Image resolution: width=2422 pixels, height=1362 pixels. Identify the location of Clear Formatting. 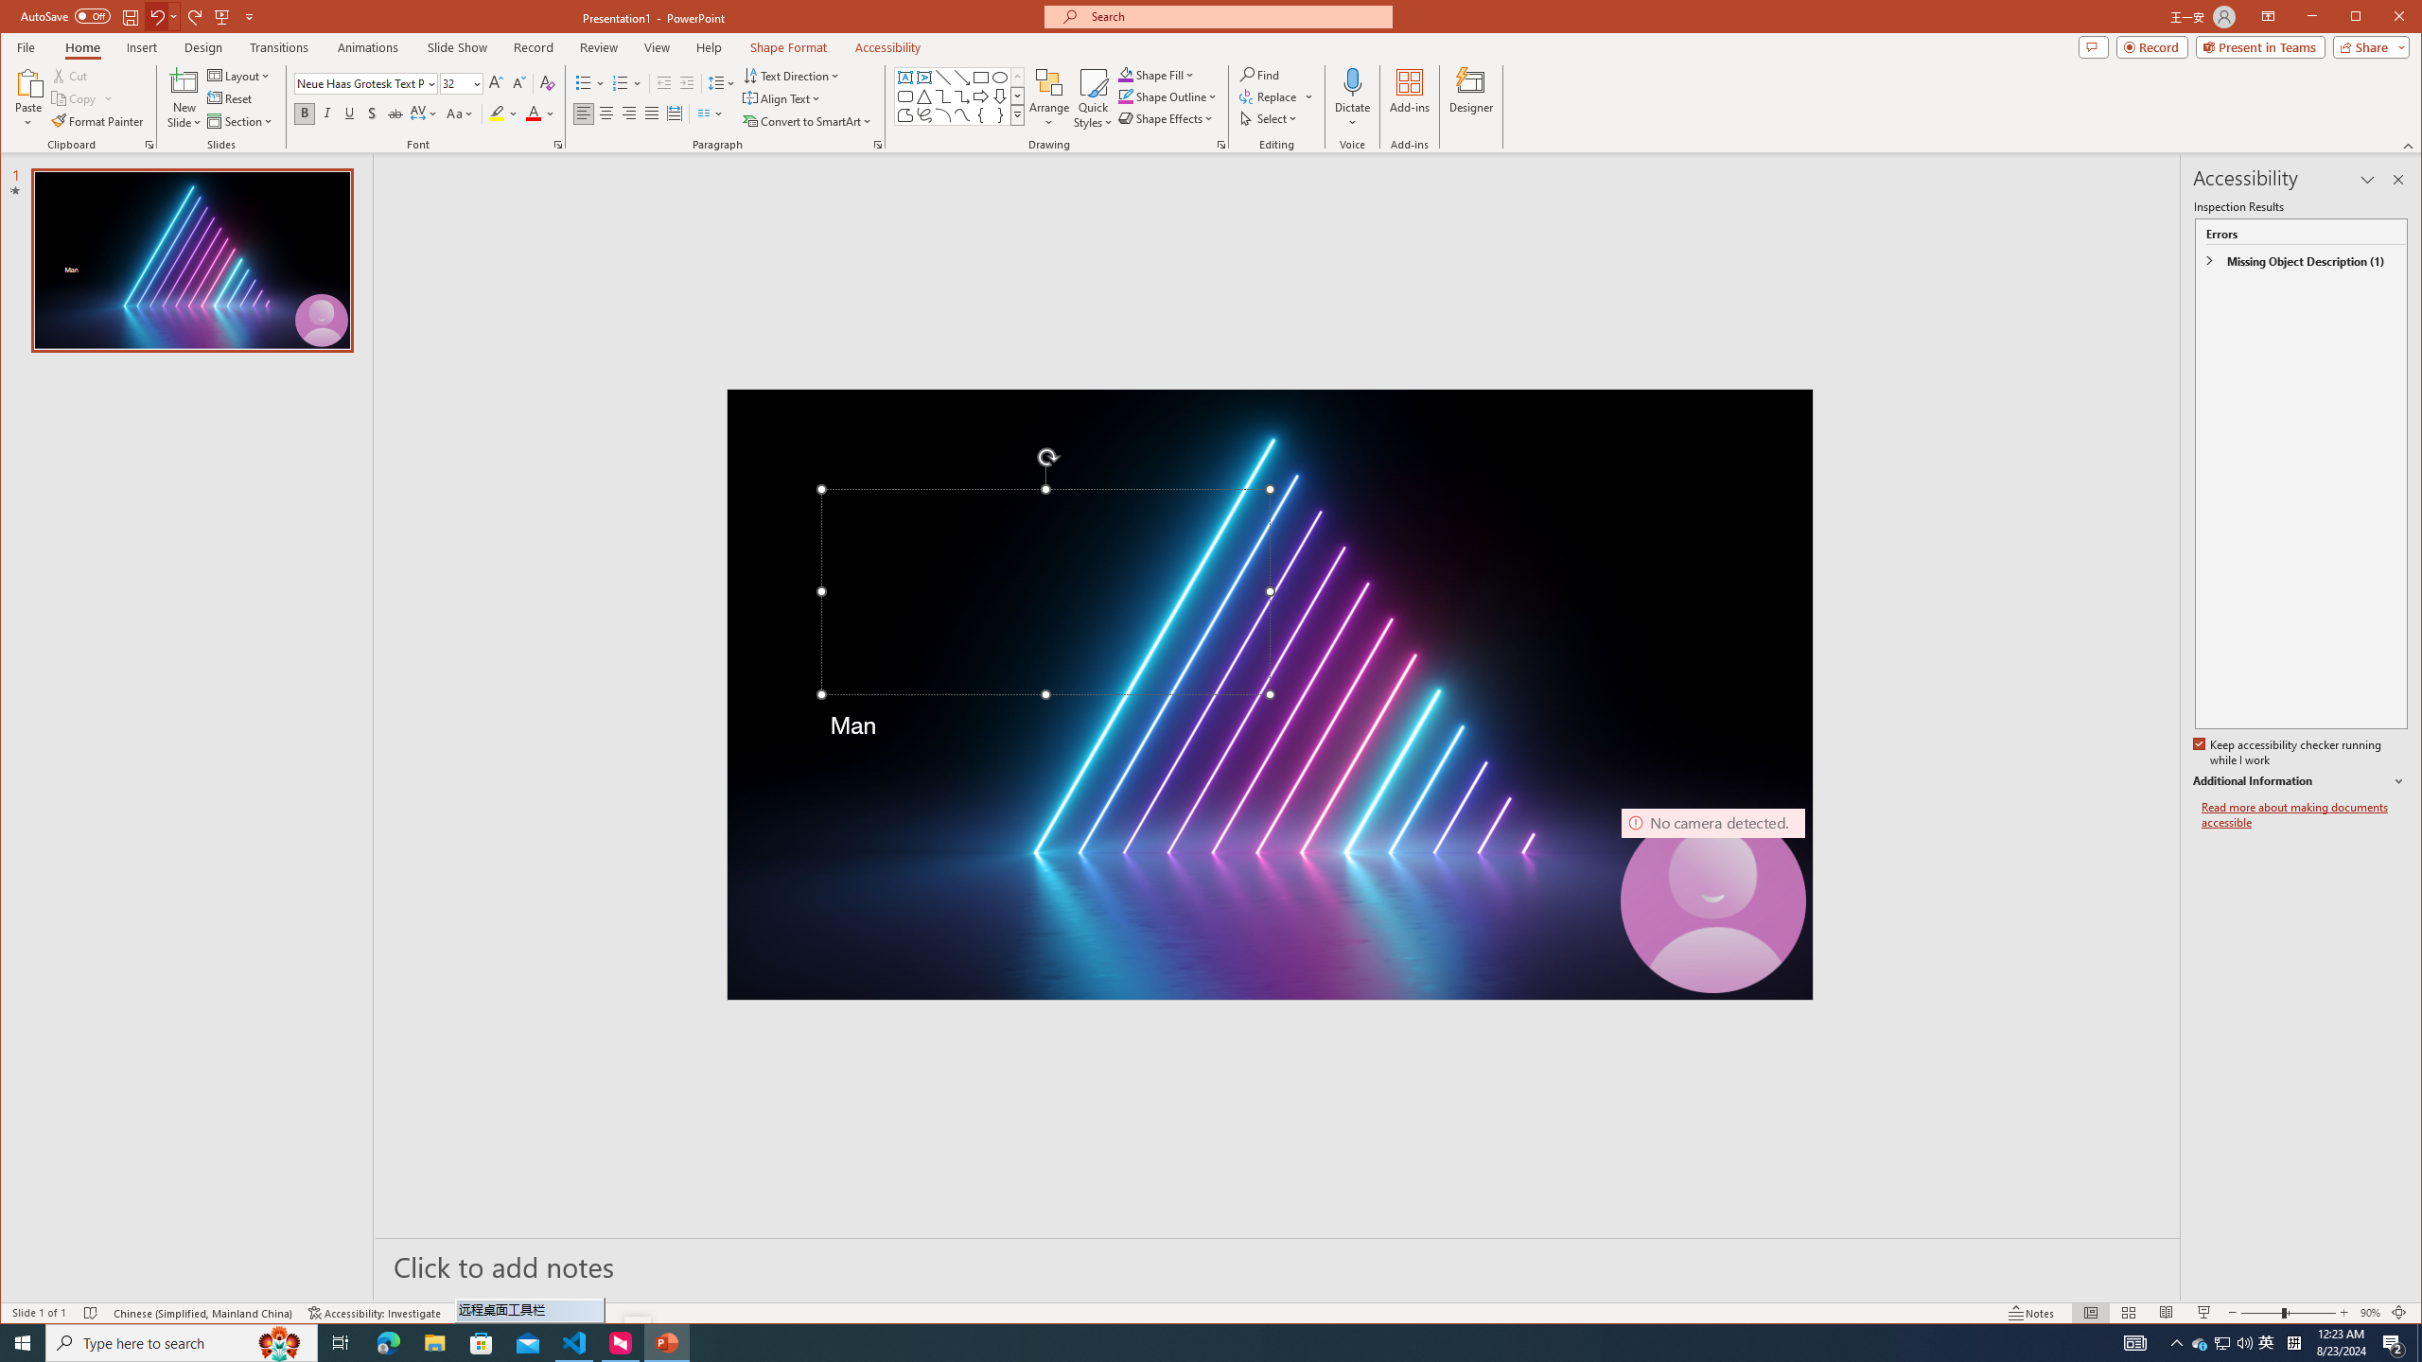
(547, 83).